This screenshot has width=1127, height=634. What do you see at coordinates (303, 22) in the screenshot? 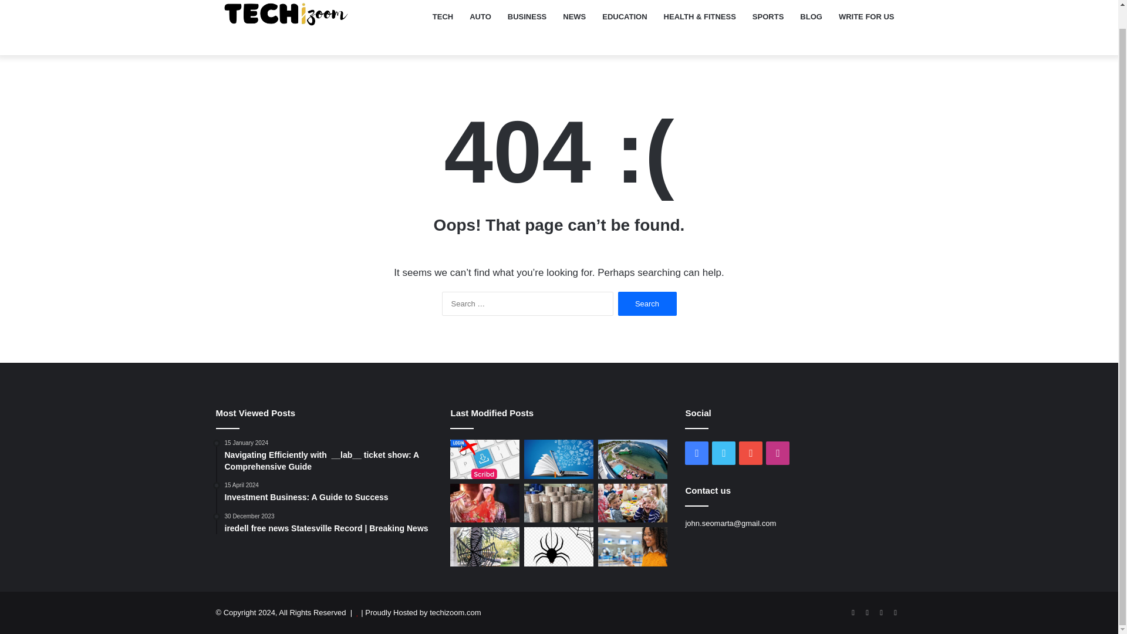
I see `Search` at bounding box center [303, 22].